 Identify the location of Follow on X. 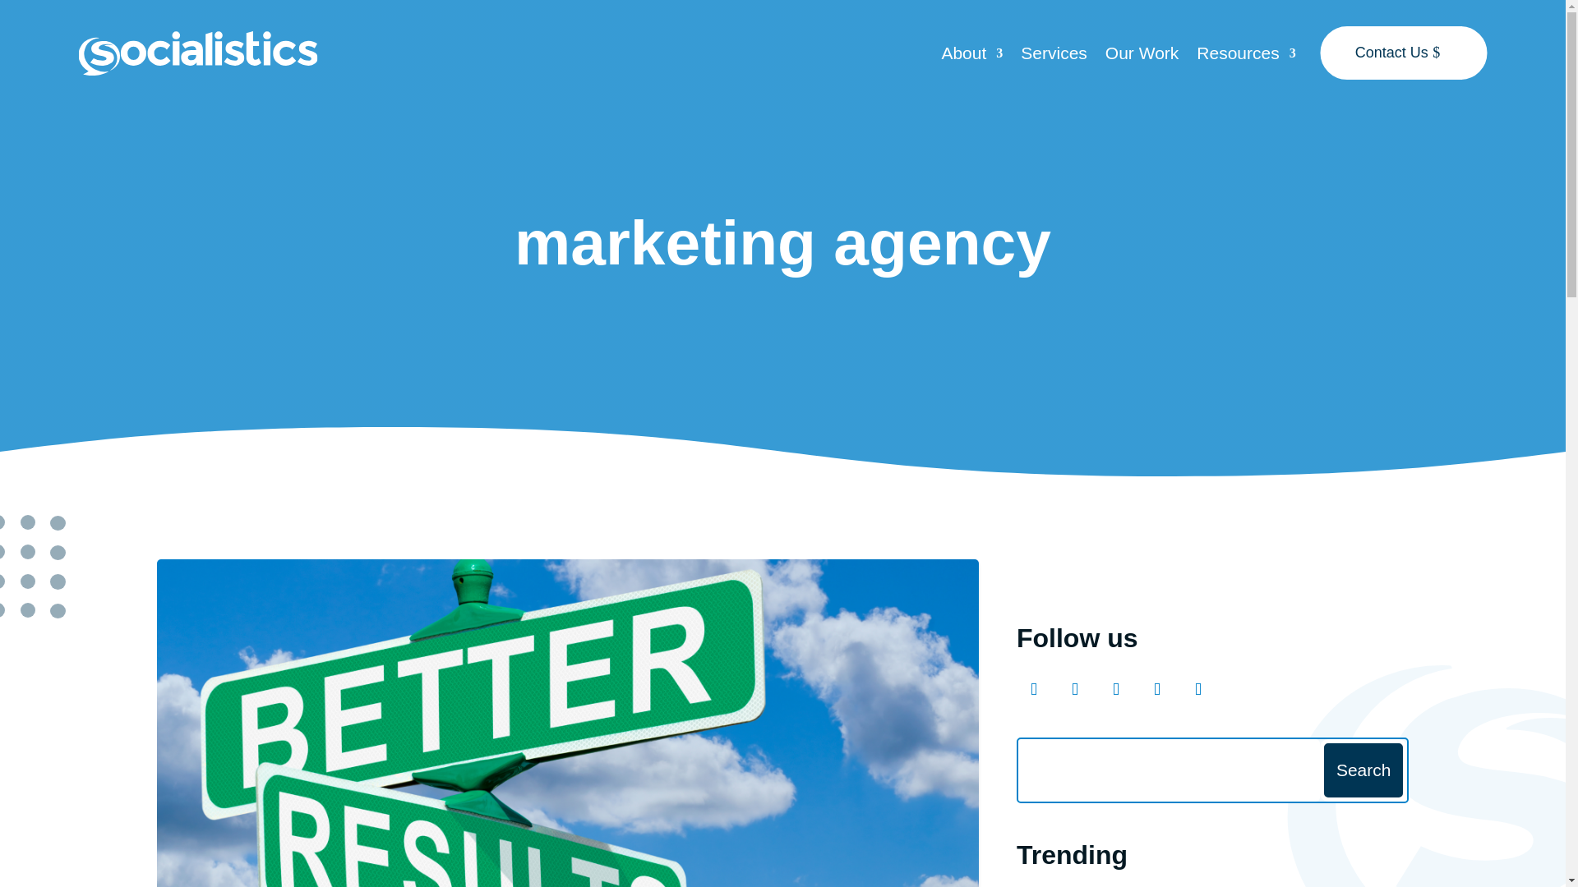
(1115, 688).